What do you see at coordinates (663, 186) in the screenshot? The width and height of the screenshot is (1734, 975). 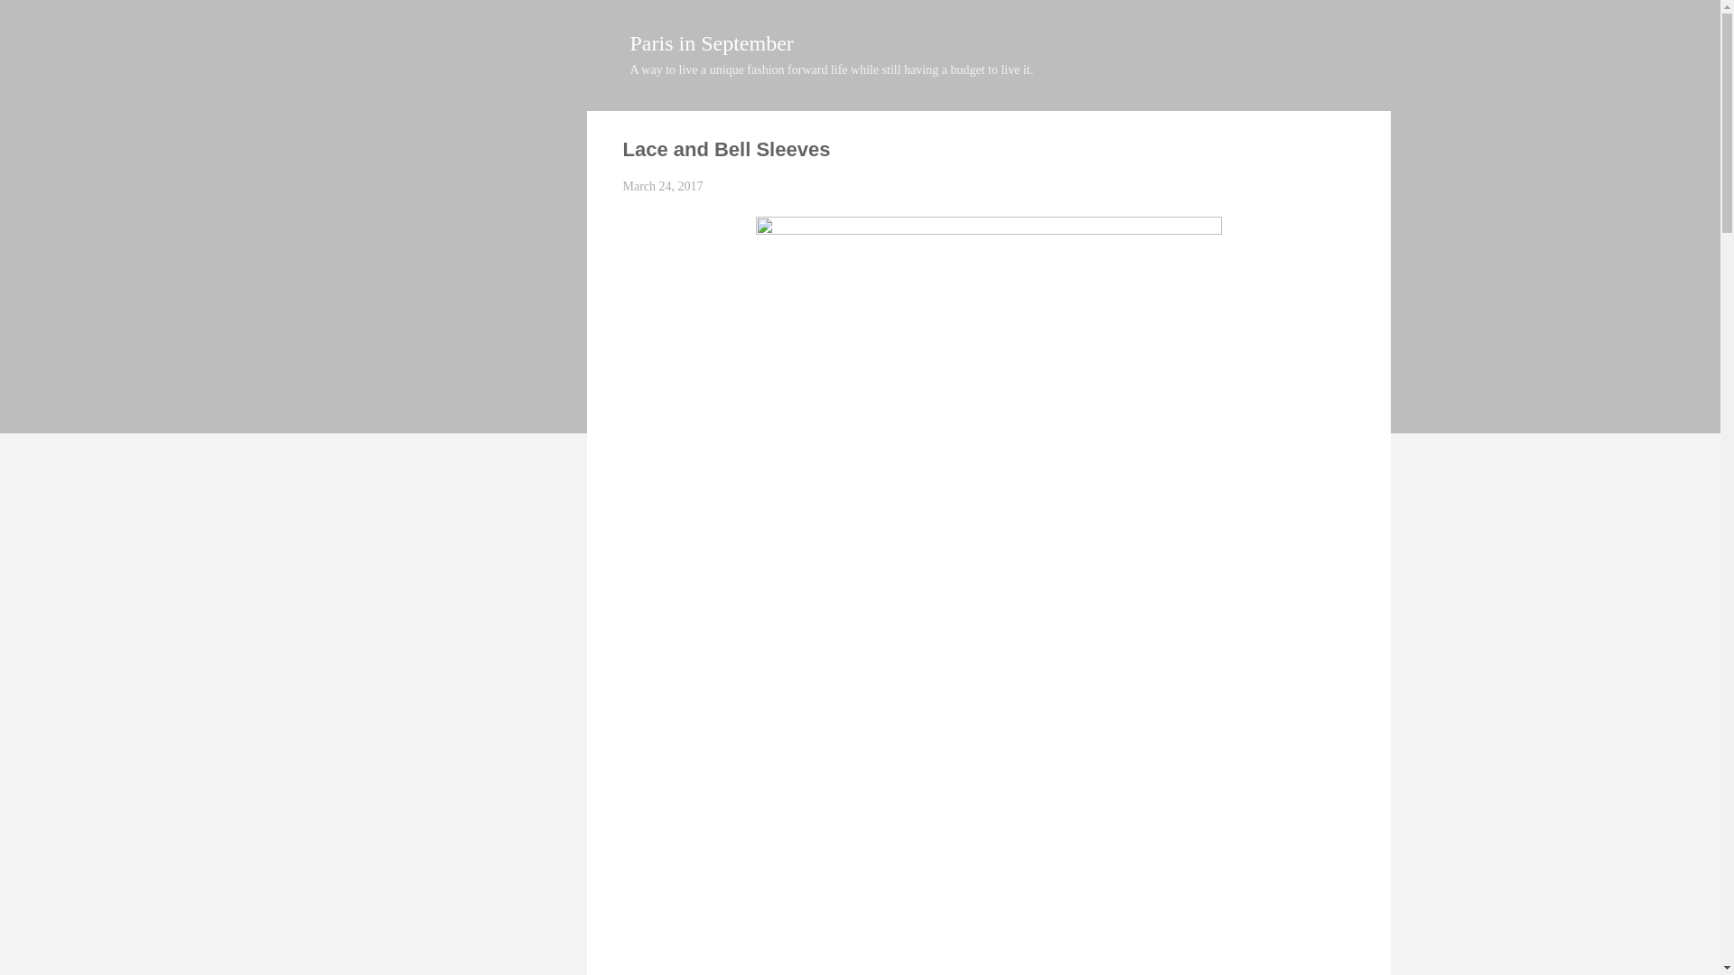 I see `March 24, 2017` at bounding box center [663, 186].